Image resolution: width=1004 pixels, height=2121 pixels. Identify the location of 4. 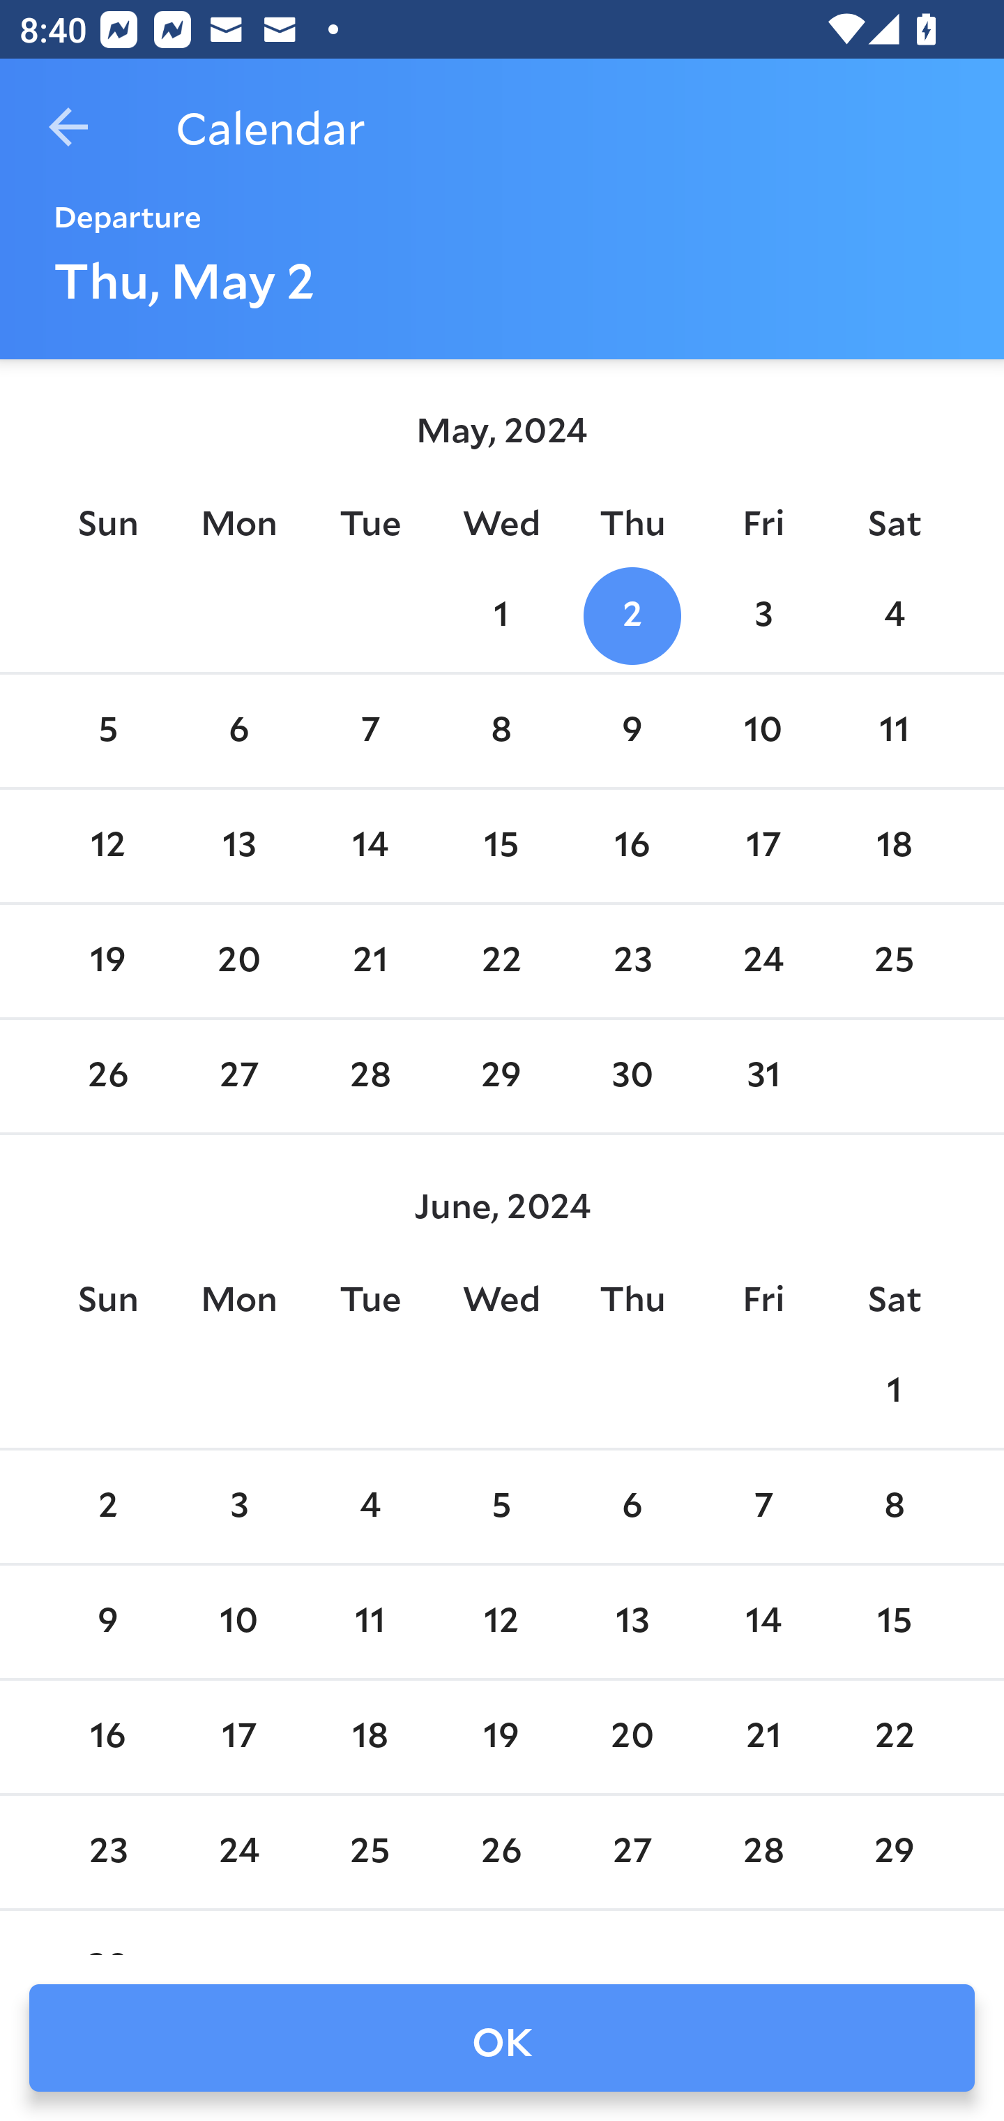
(370, 1508).